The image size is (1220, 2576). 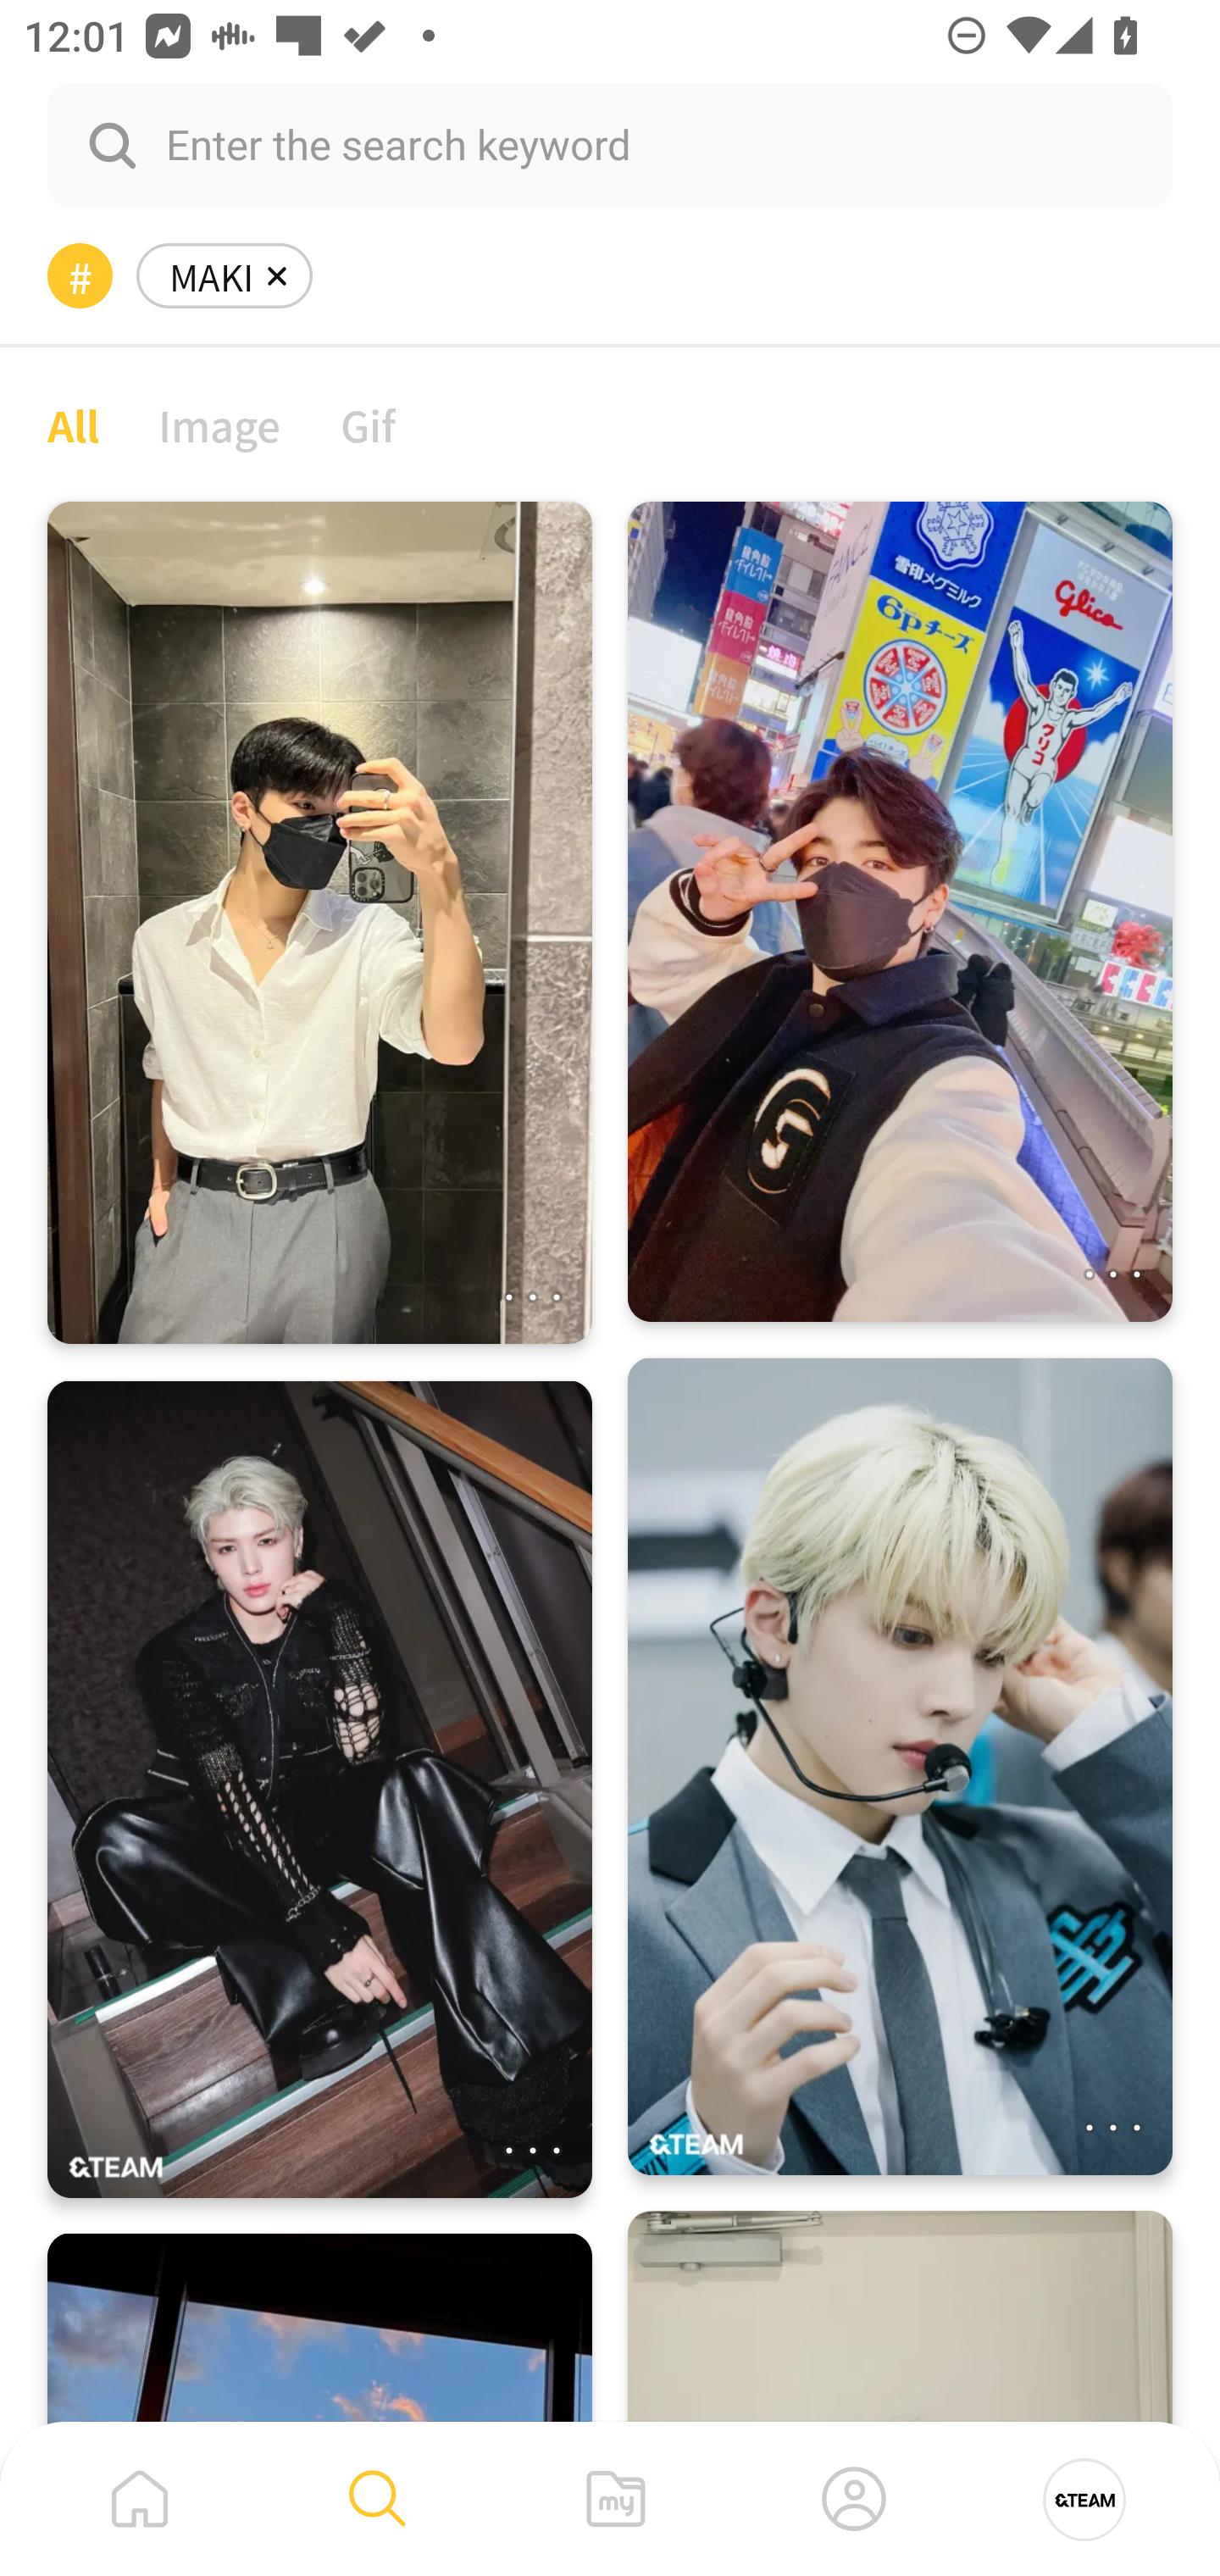 I want to click on Image, so click(x=220, y=424).